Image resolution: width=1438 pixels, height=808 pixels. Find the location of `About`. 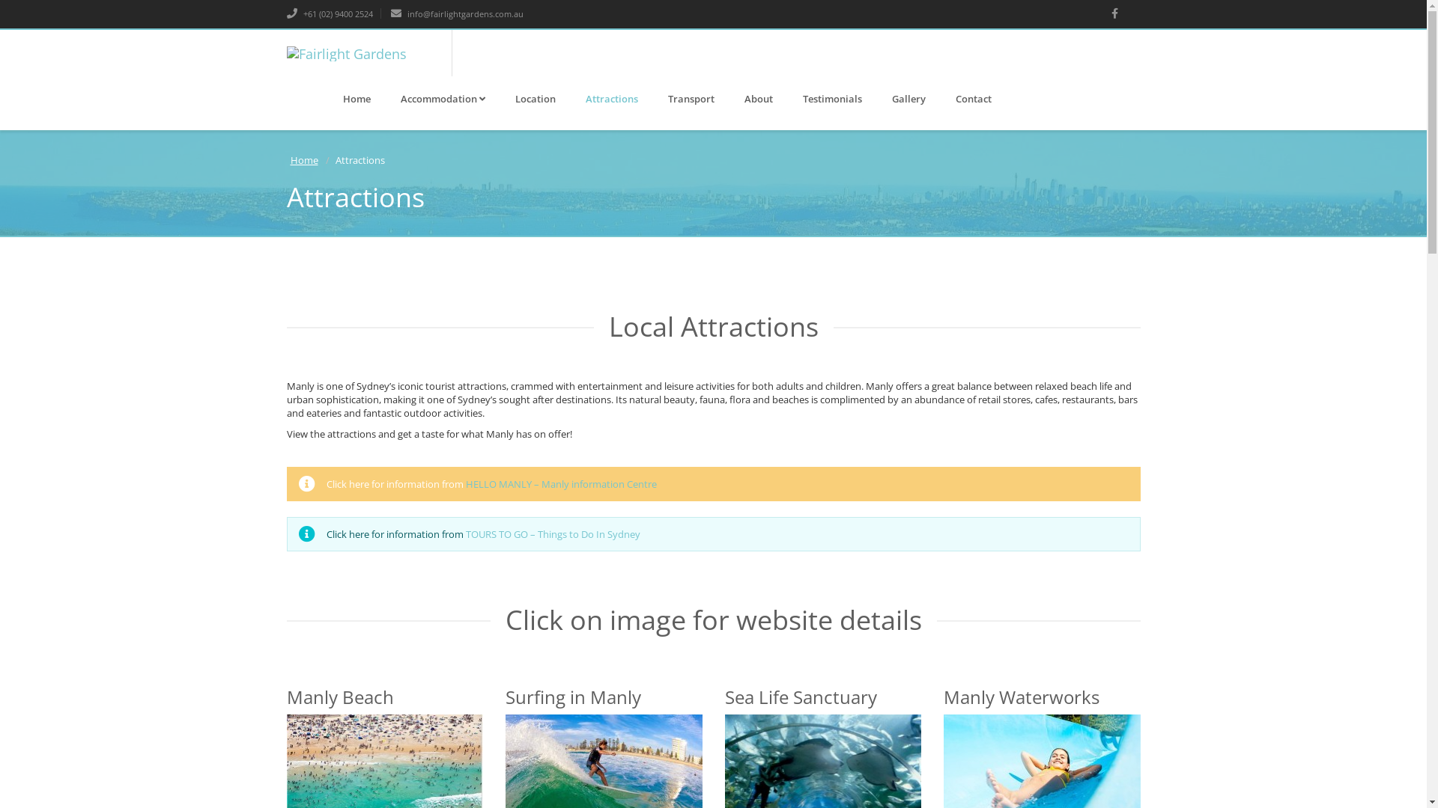

About is located at coordinates (759, 99).